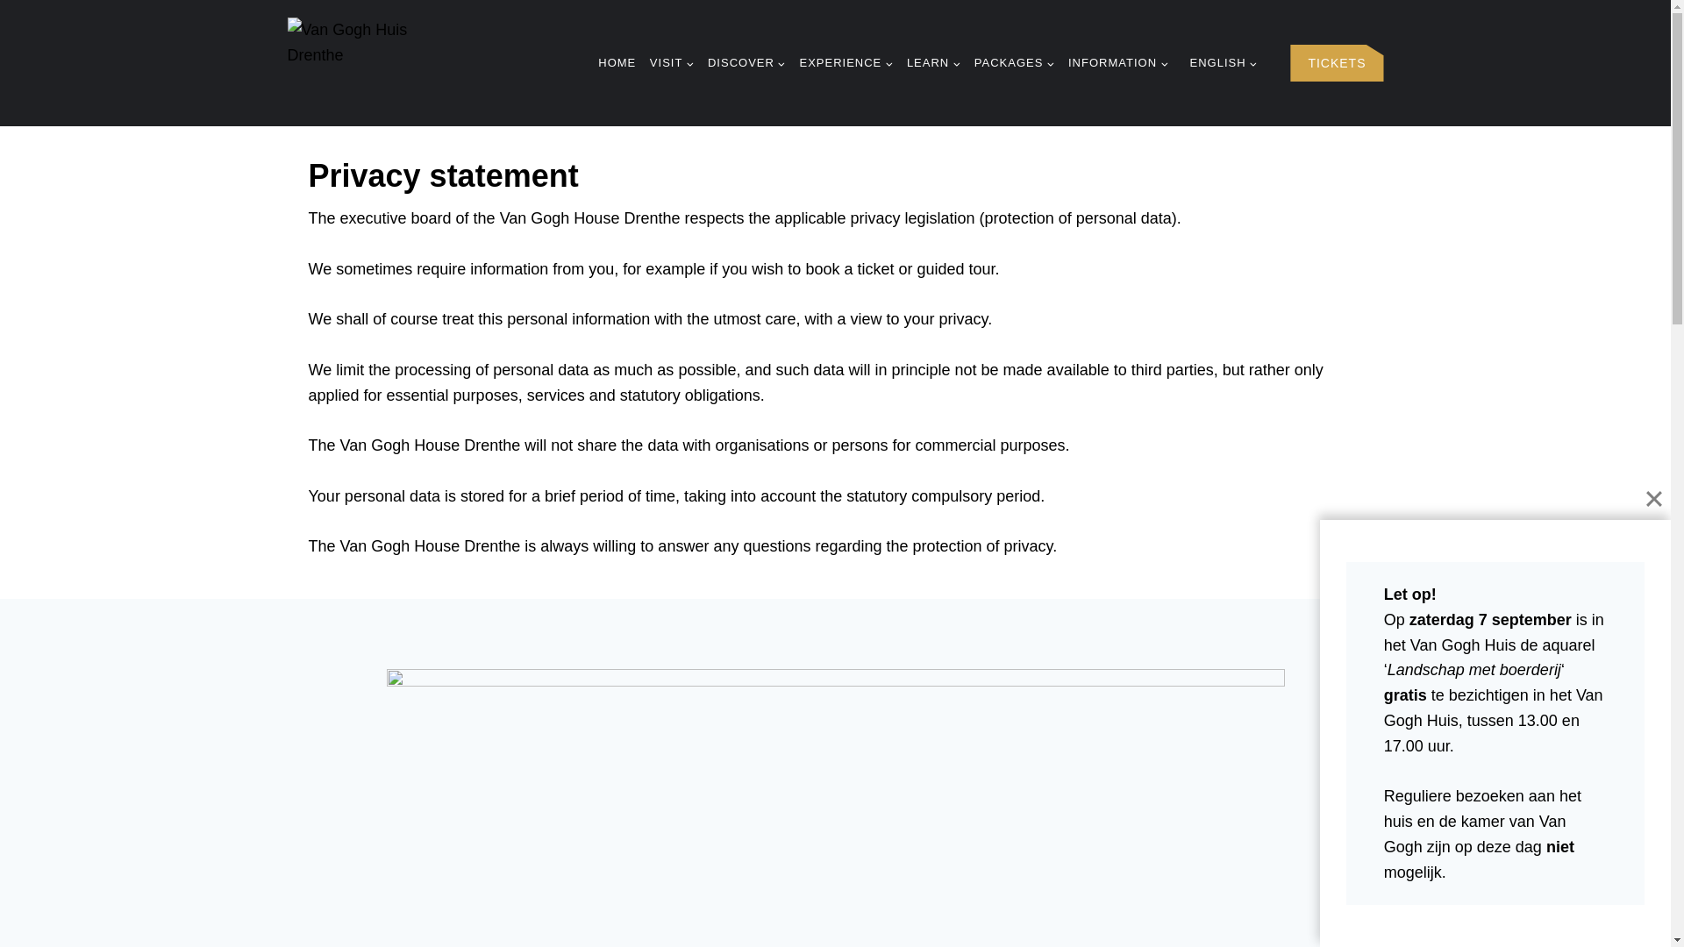  What do you see at coordinates (1014, 63) in the screenshot?
I see `PACKAGES` at bounding box center [1014, 63].